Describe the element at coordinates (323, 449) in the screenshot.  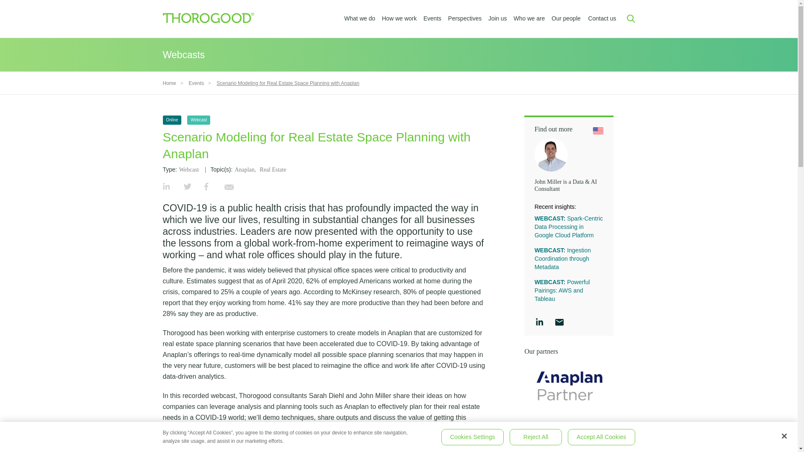
I see `Real Estate Modeling with Anaplan` at that location.